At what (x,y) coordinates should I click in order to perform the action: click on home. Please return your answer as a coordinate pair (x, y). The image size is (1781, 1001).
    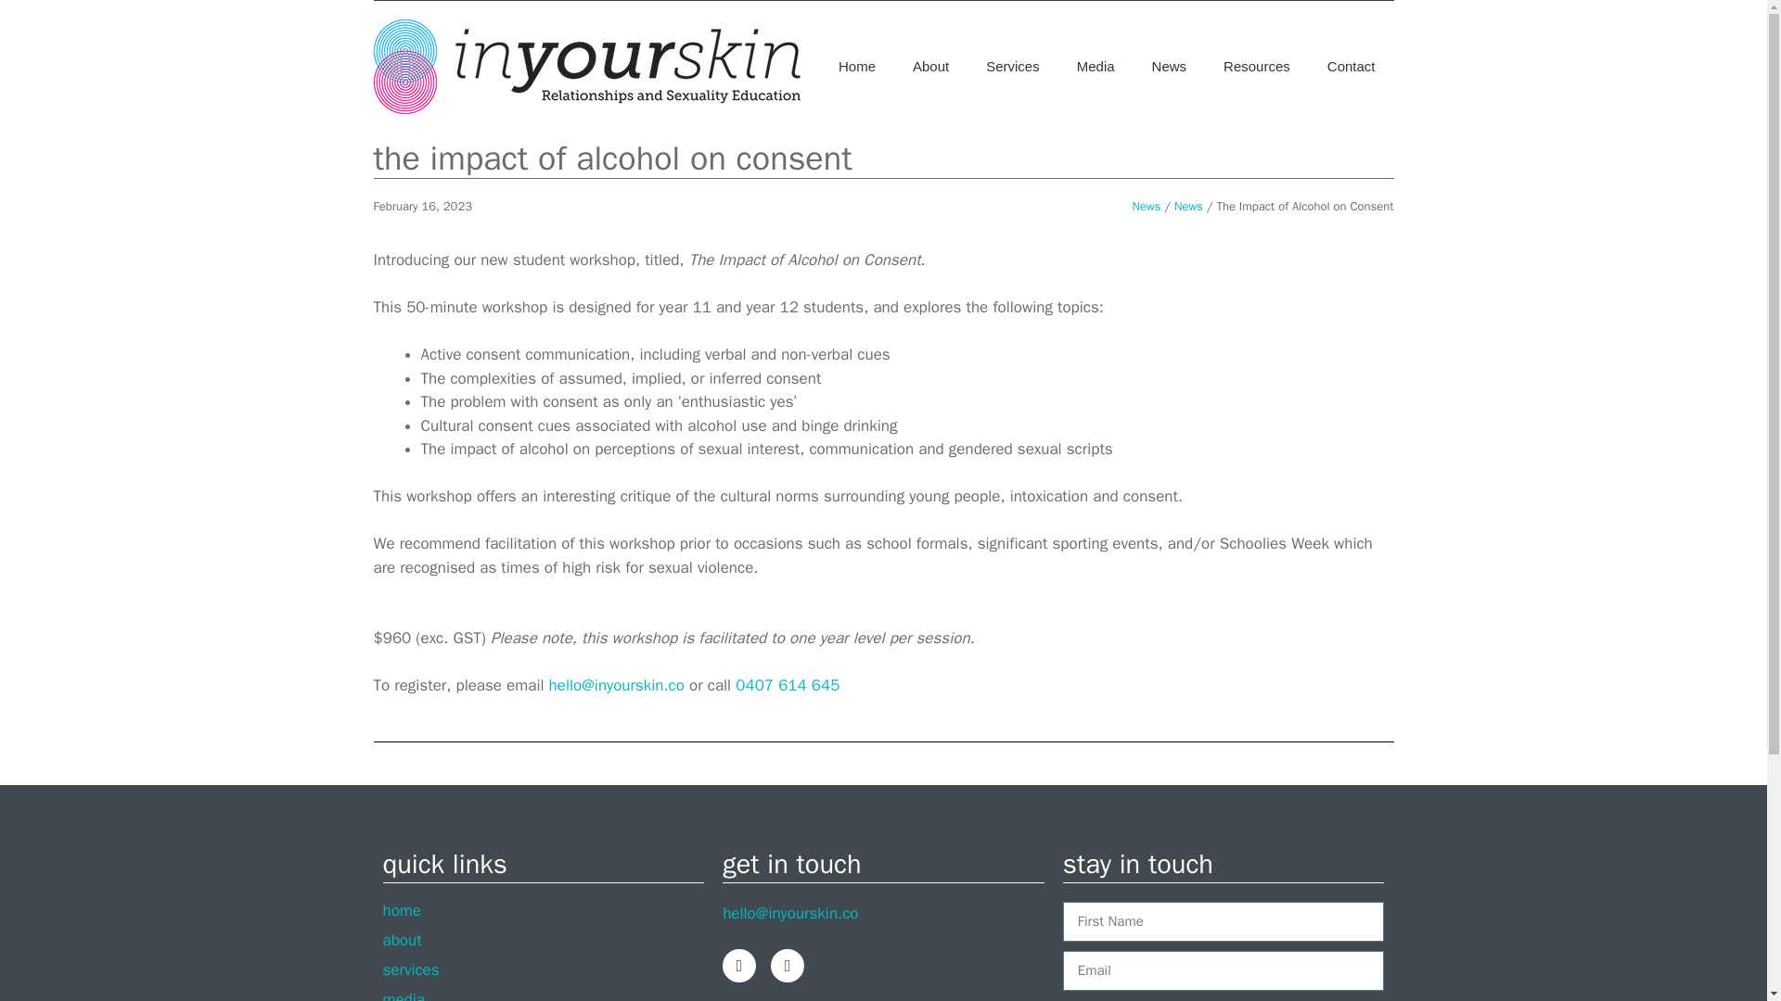
    Looking at the image, I should click on (543, 910).